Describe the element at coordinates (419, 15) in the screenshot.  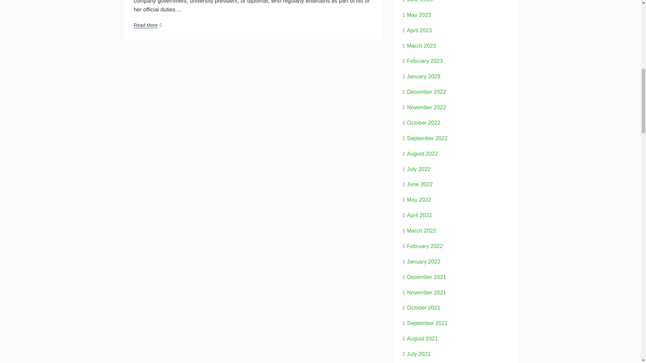
I see `May 2023` at that location.